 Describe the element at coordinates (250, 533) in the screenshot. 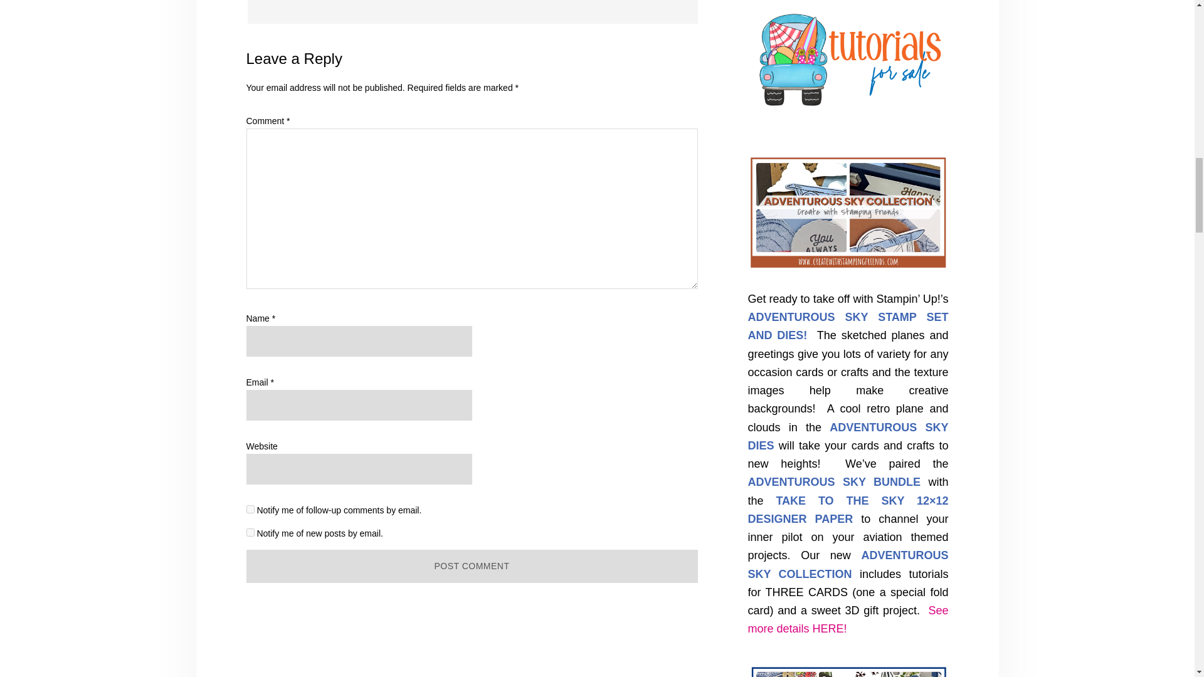

I see `subscribe` at that location.